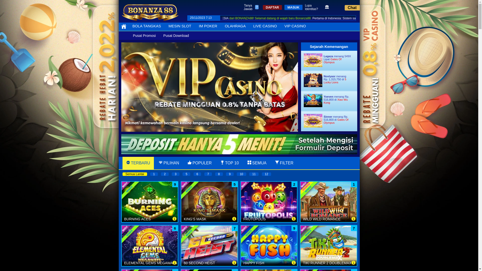 This screenshot has height=271, width=482. What do you see at coordinates (254, 174) in the screenshot?
I see `11` at bounding box center [254, 174].